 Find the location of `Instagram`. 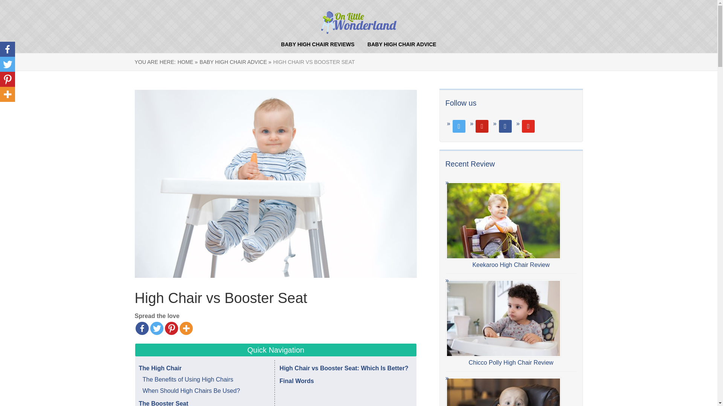

Instagram is located at coordinates (505, 126).